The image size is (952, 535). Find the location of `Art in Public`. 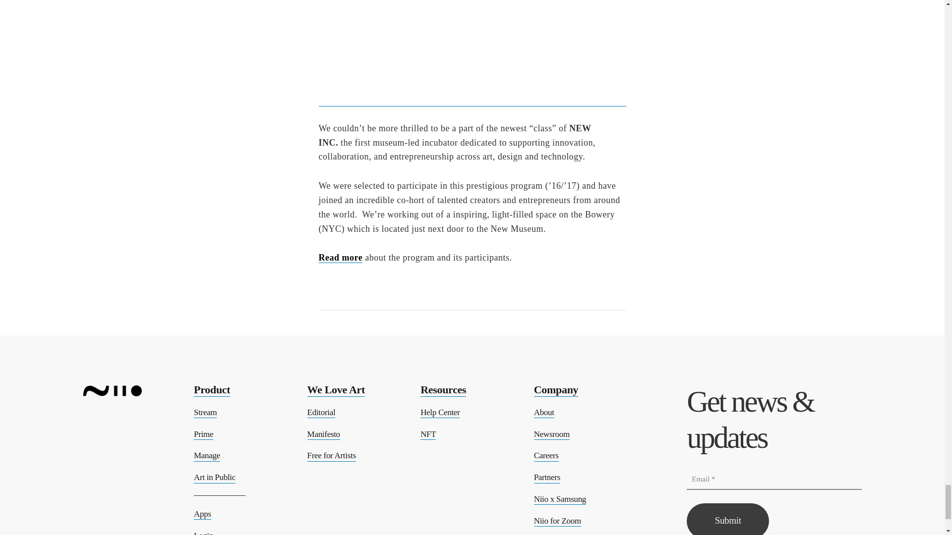

Art in Public is located at coordinates (214, 478).